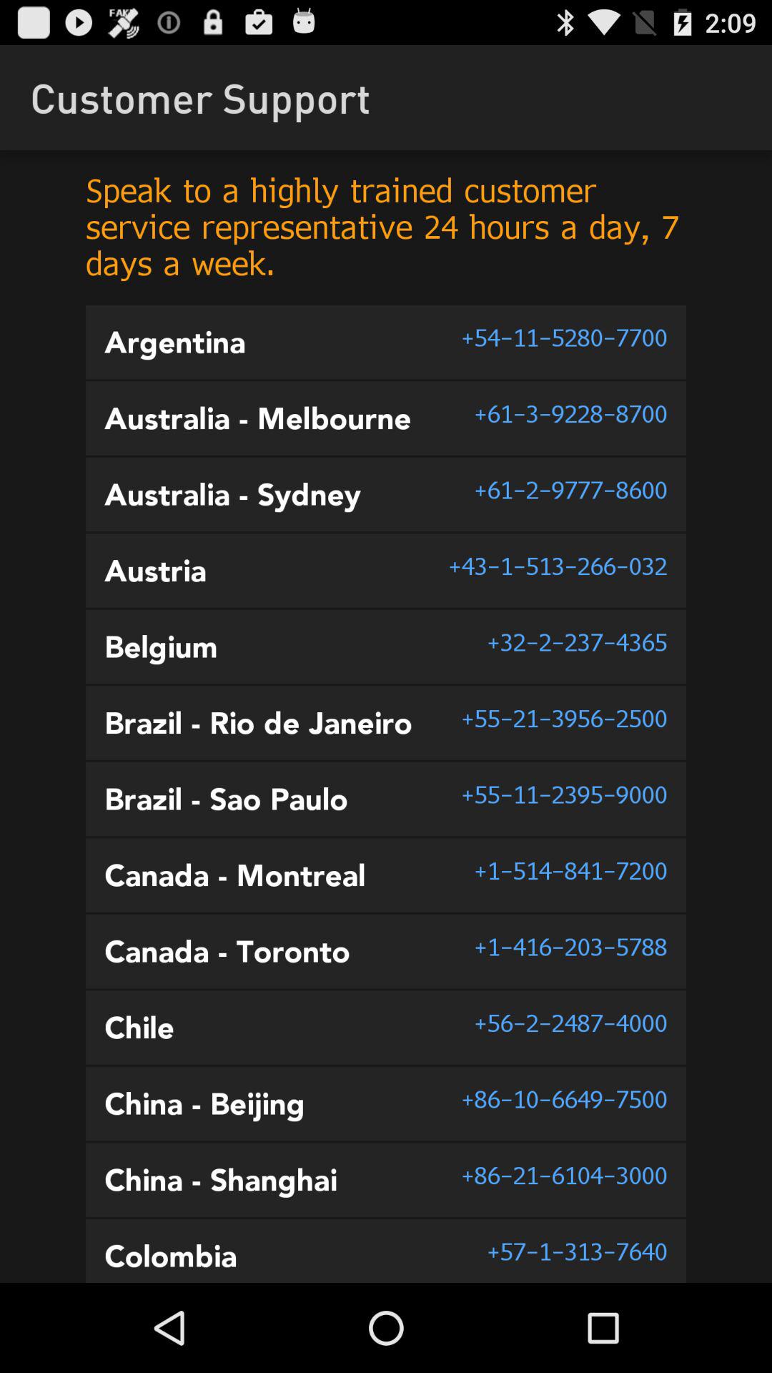 This screenshot has width=772, height=1373. Describe the element at coordinates (570, 1023) in the screenshot. I see `open the 56 2 2487 icon` at that location.